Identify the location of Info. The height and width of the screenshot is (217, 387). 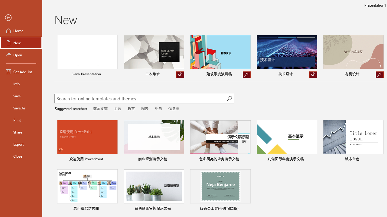
(21, 84).